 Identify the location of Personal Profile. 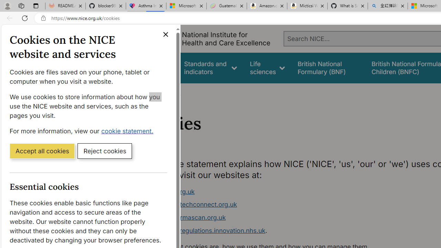
(7, 6).